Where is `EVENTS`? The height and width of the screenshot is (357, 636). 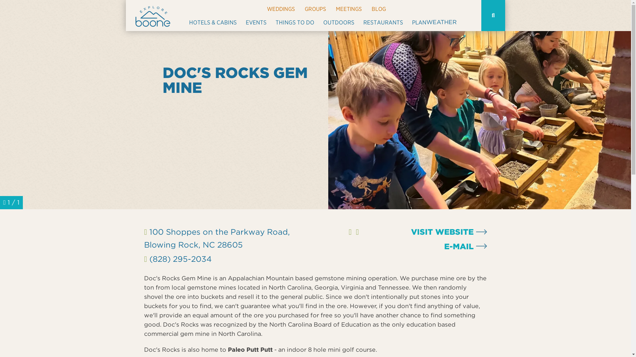 EVENTS is located at coordinates (256, 24).